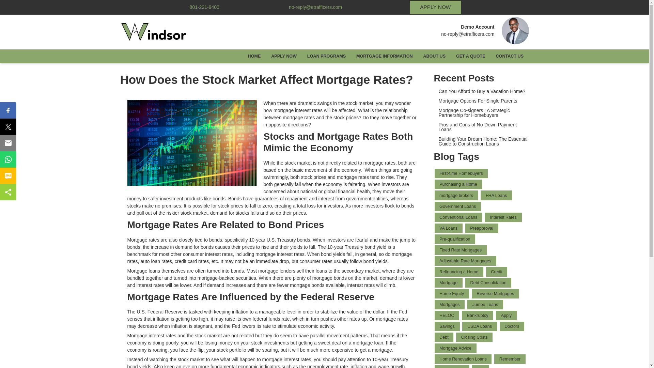  I want to click on Can You Afford to Buy a Vacation Home?, so click(482, 91).